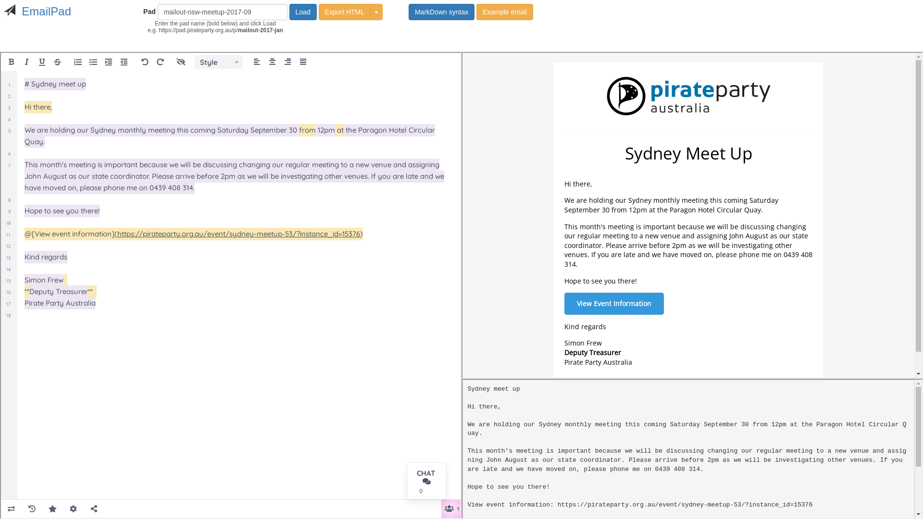 Image resolution: width=923 pixels, height=519 pixels. What do you see at coordinates (376, 12) in the screenshot?
I see `Toggle Dropdown` at bounding box center [376, 12].